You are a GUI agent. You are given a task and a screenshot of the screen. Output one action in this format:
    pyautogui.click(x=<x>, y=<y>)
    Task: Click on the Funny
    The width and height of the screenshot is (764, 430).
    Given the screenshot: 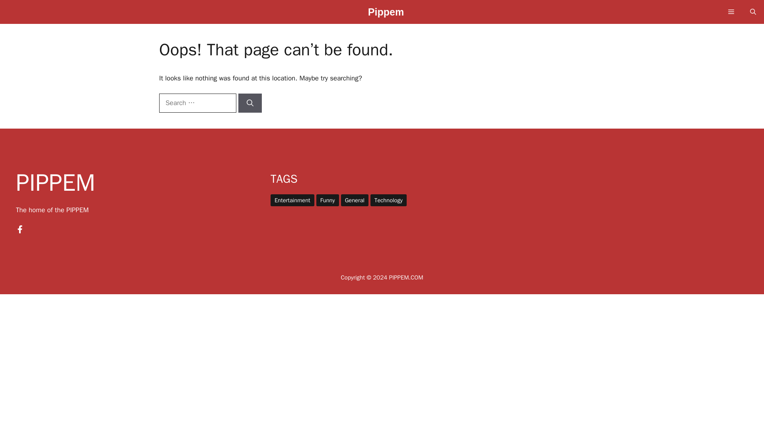 What is the action you would take?
    pyautogui.click(x=327, y=200)
    